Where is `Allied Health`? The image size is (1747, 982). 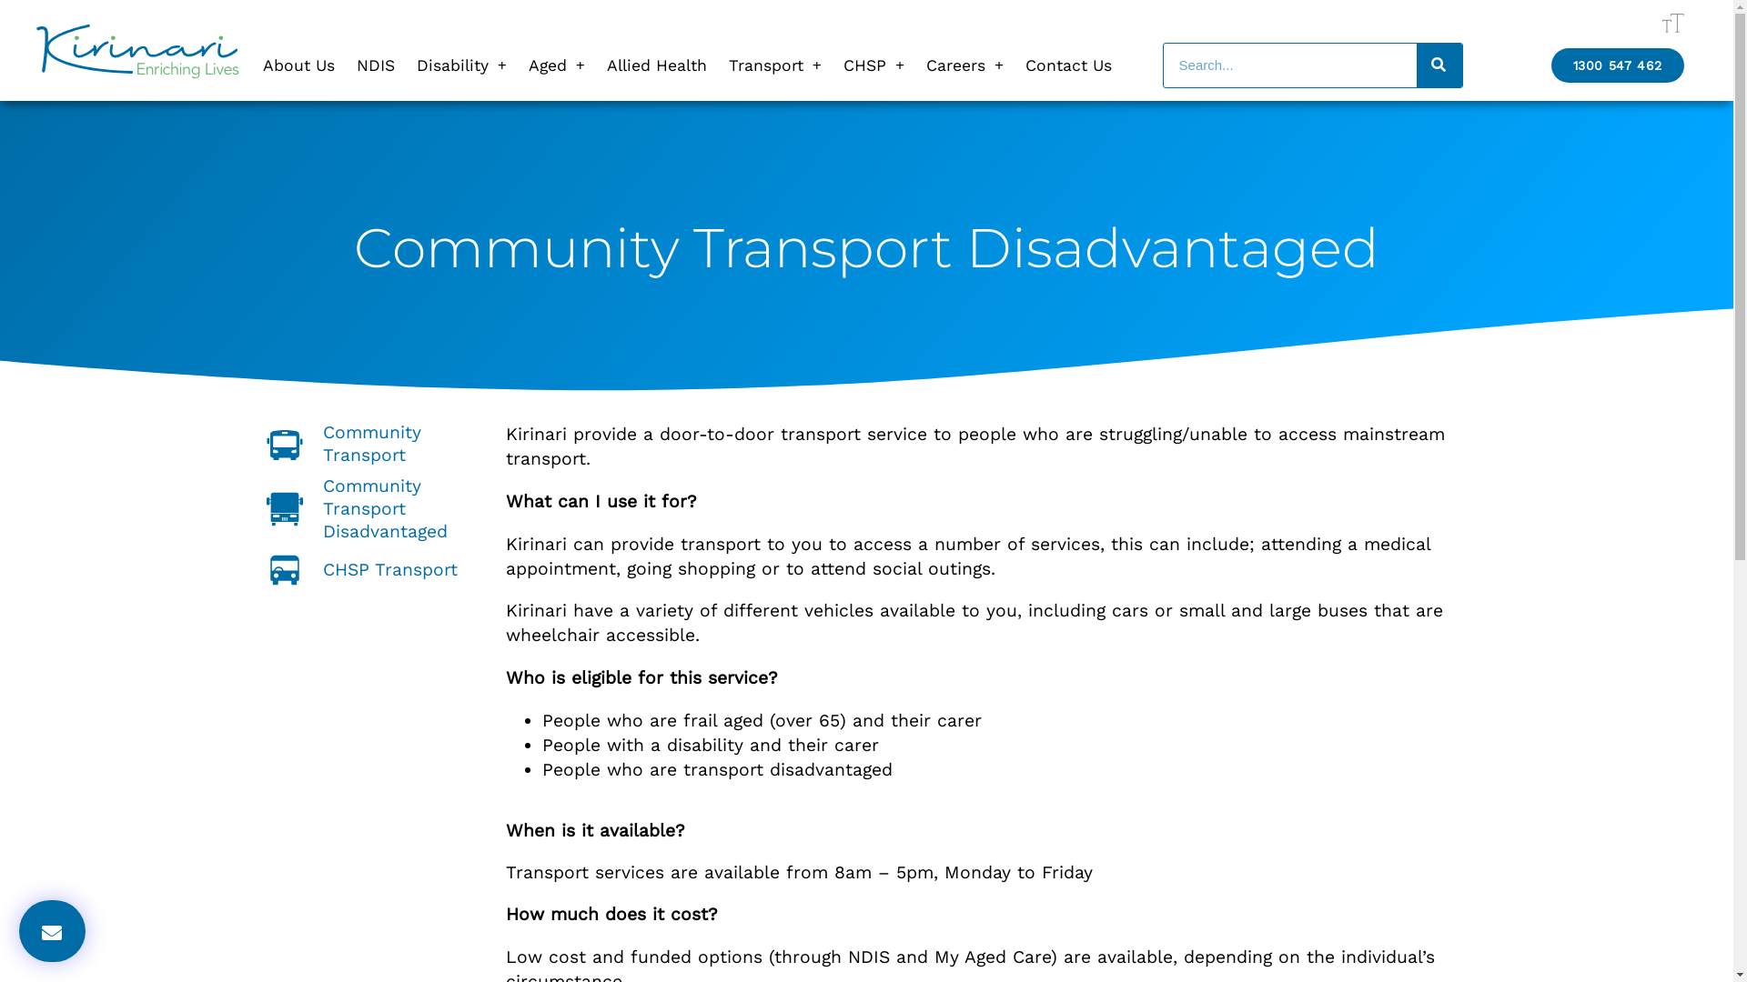 Allied Health is located at coordinates (657, 65).